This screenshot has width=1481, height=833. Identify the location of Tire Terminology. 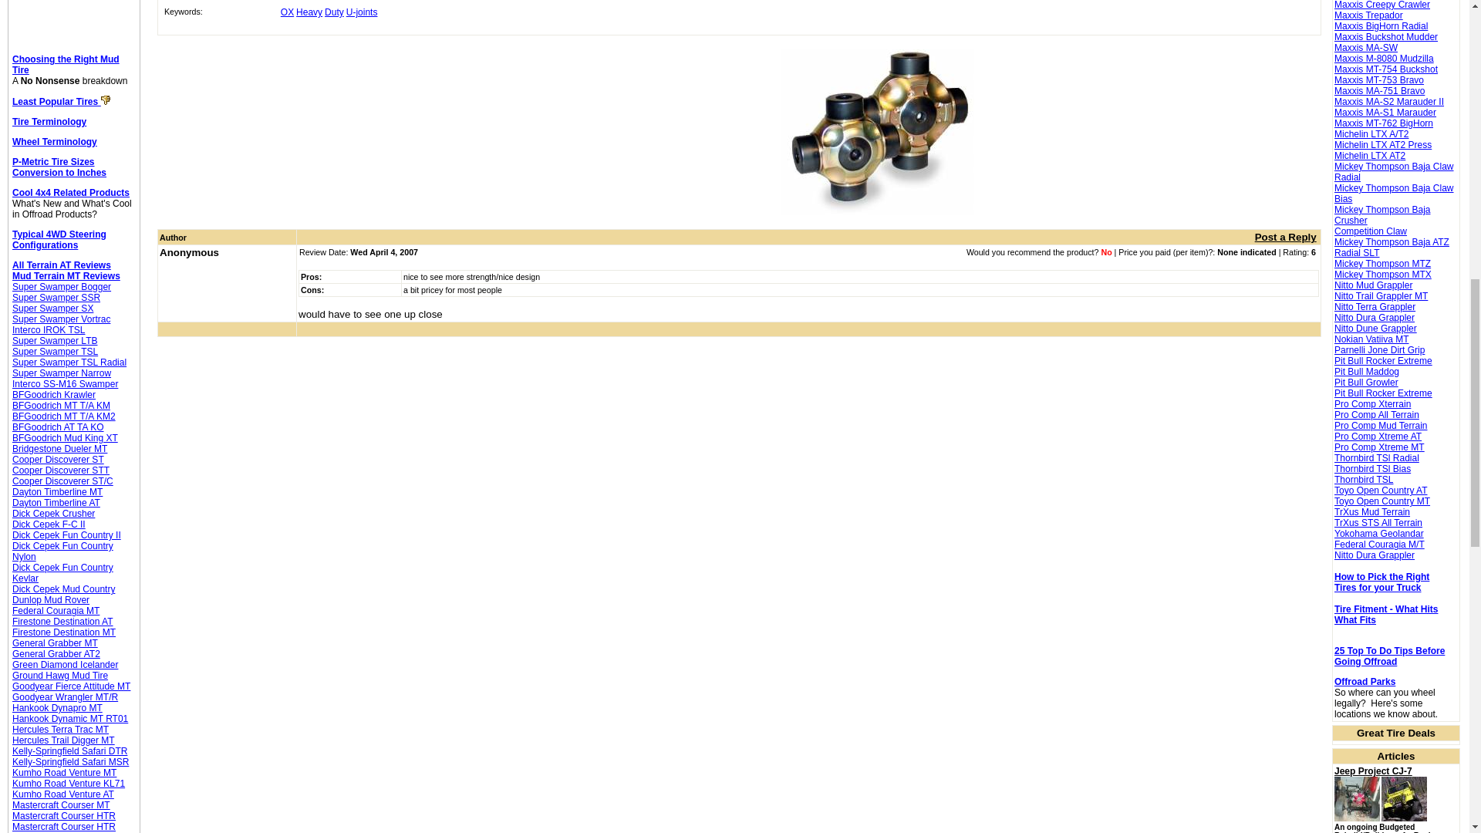
(49, 122).